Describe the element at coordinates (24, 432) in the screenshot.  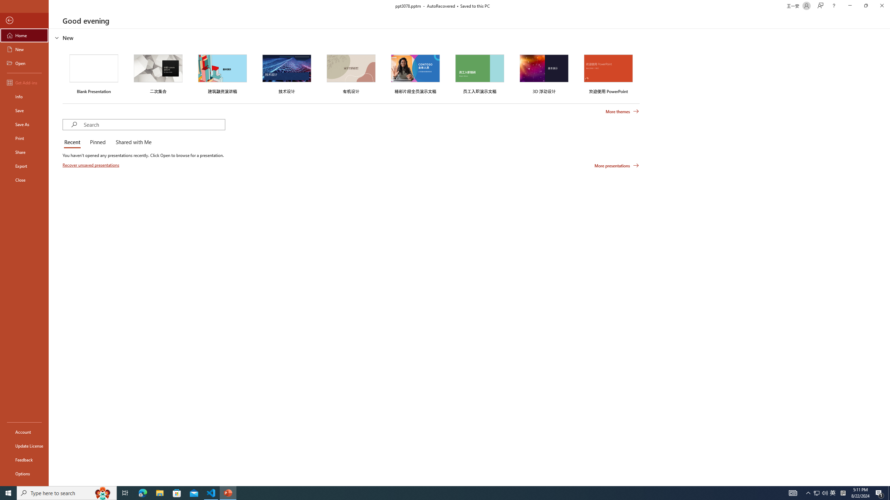
I see `Account` at that location.